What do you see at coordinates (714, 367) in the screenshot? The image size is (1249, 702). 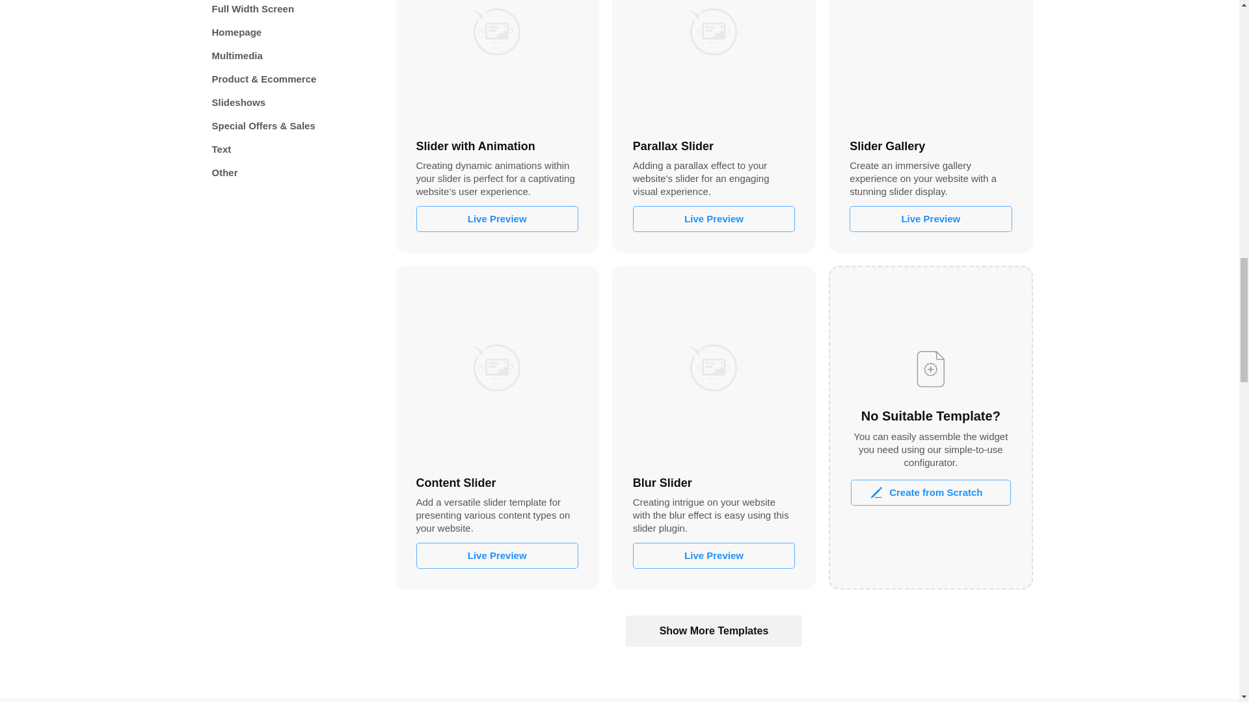 I see `Blur Slider` at bounding box center [714, 367].